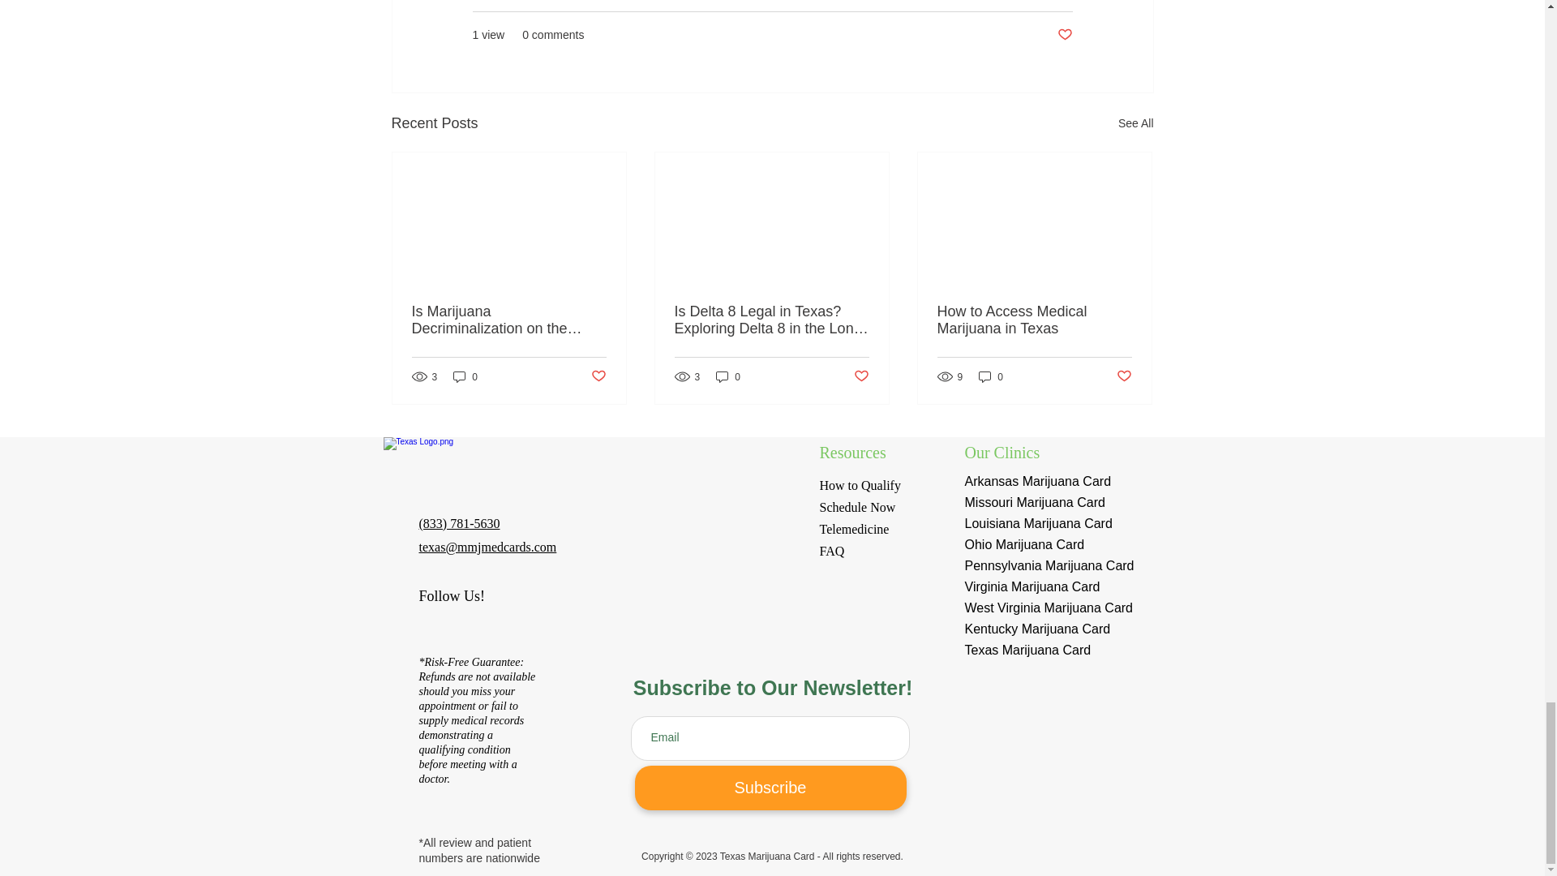  What do you see at coordinates (861, 376) in the screenshot?
I see `Post not marked as liked` at bounding box center [861, 376].